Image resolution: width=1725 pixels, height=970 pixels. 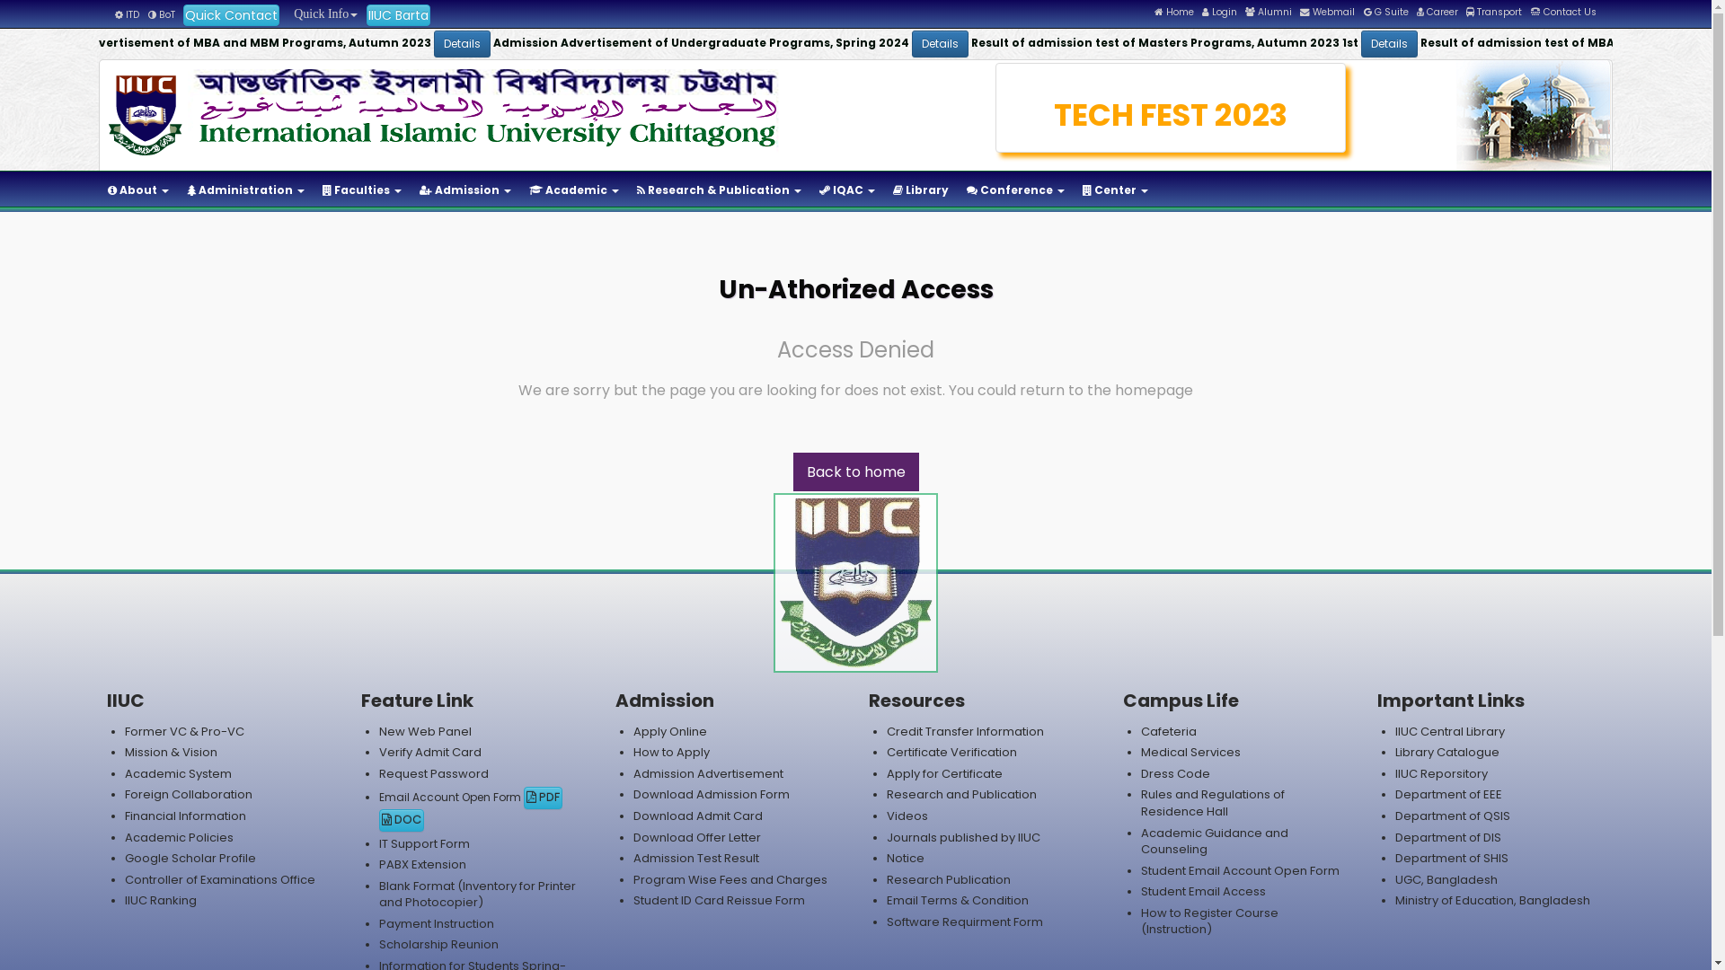 I want to click on Library, so click(x=920, y=190).